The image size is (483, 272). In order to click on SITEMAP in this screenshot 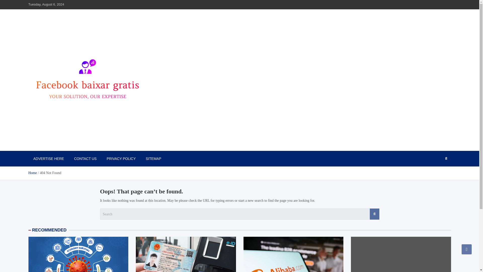, I will do `click(153, 159)`.